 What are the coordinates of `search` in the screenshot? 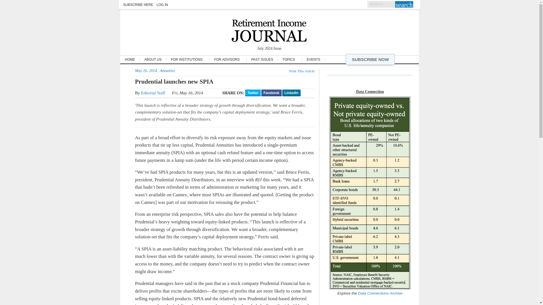 It's located at (404, 5).